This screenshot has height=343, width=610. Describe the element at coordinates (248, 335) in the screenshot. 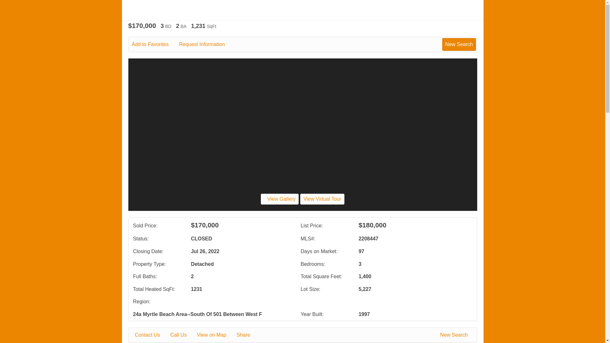

I see `Share` at that location.